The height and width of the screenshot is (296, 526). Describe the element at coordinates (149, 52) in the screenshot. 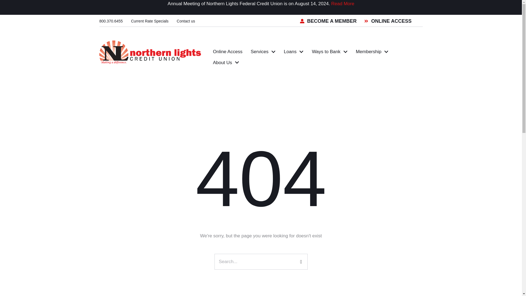

I see `Northern Lights Credit Union` at that location.